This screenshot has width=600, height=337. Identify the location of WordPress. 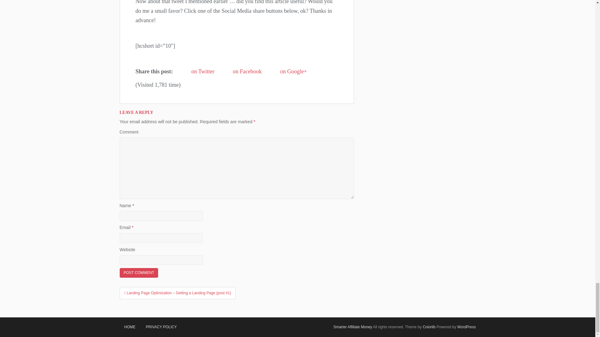
(466, 327).